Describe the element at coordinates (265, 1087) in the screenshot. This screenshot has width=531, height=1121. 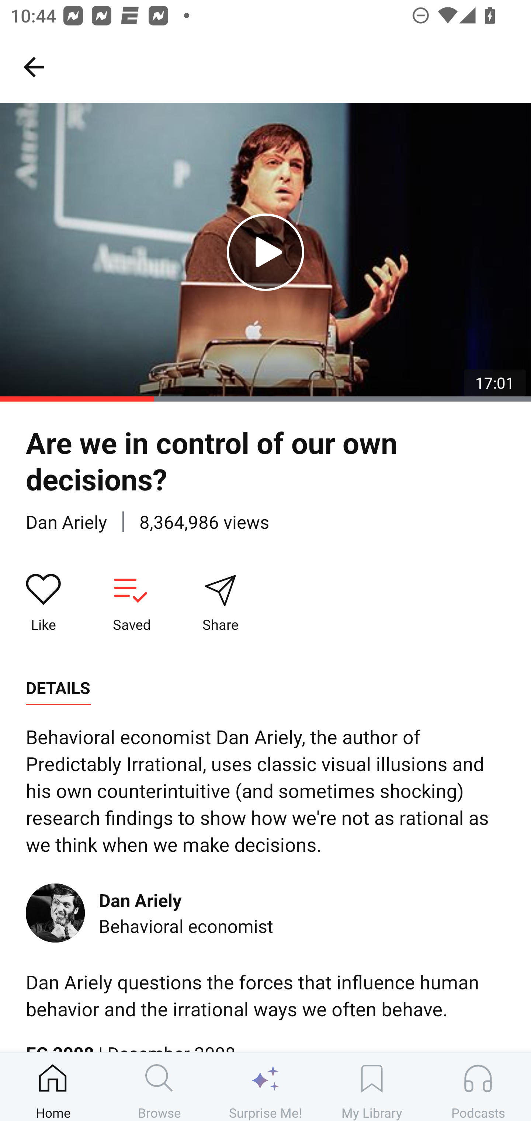
I see `Surprise Me!` at that location.